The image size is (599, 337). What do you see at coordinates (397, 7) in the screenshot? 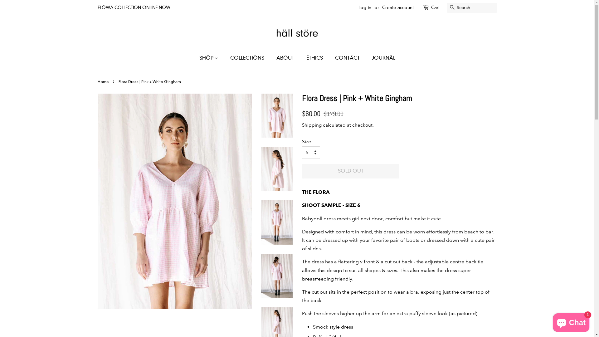
I see `Create account` at bounding box center [397, 7].